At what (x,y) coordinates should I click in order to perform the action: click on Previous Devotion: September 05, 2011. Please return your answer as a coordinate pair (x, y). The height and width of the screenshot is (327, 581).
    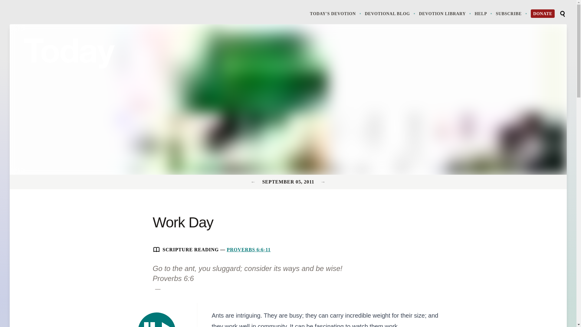
    Looking at the image, I should click on (254, 182).